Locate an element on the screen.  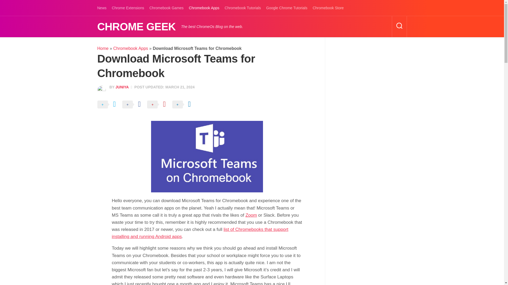
Chromebook Apps is located at coordinates (131, 48).